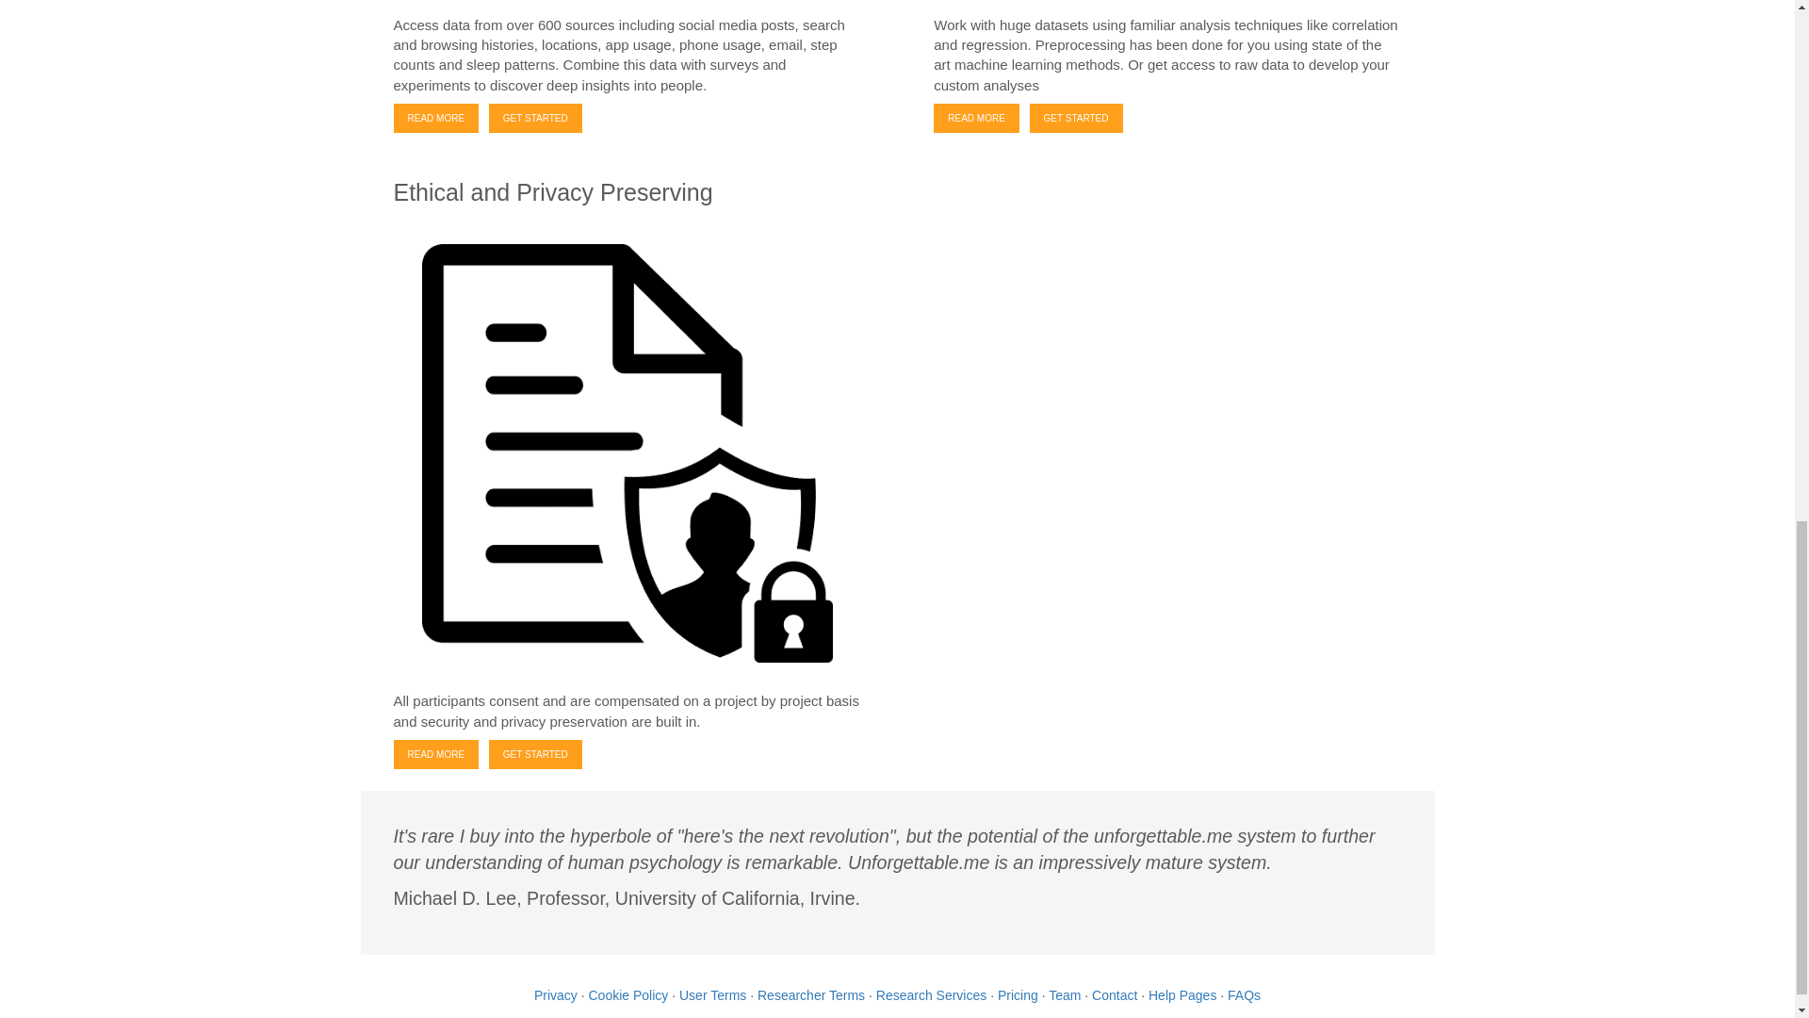 The width and height of the screenshot is (1809, 1018). I want to click on GET STARTED, so click(535, 754).